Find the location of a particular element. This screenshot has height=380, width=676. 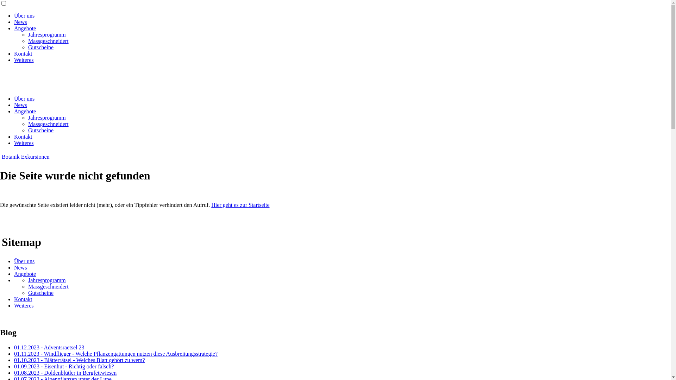

Hier geht es zur Startseite is located at coordinates (240, 205).